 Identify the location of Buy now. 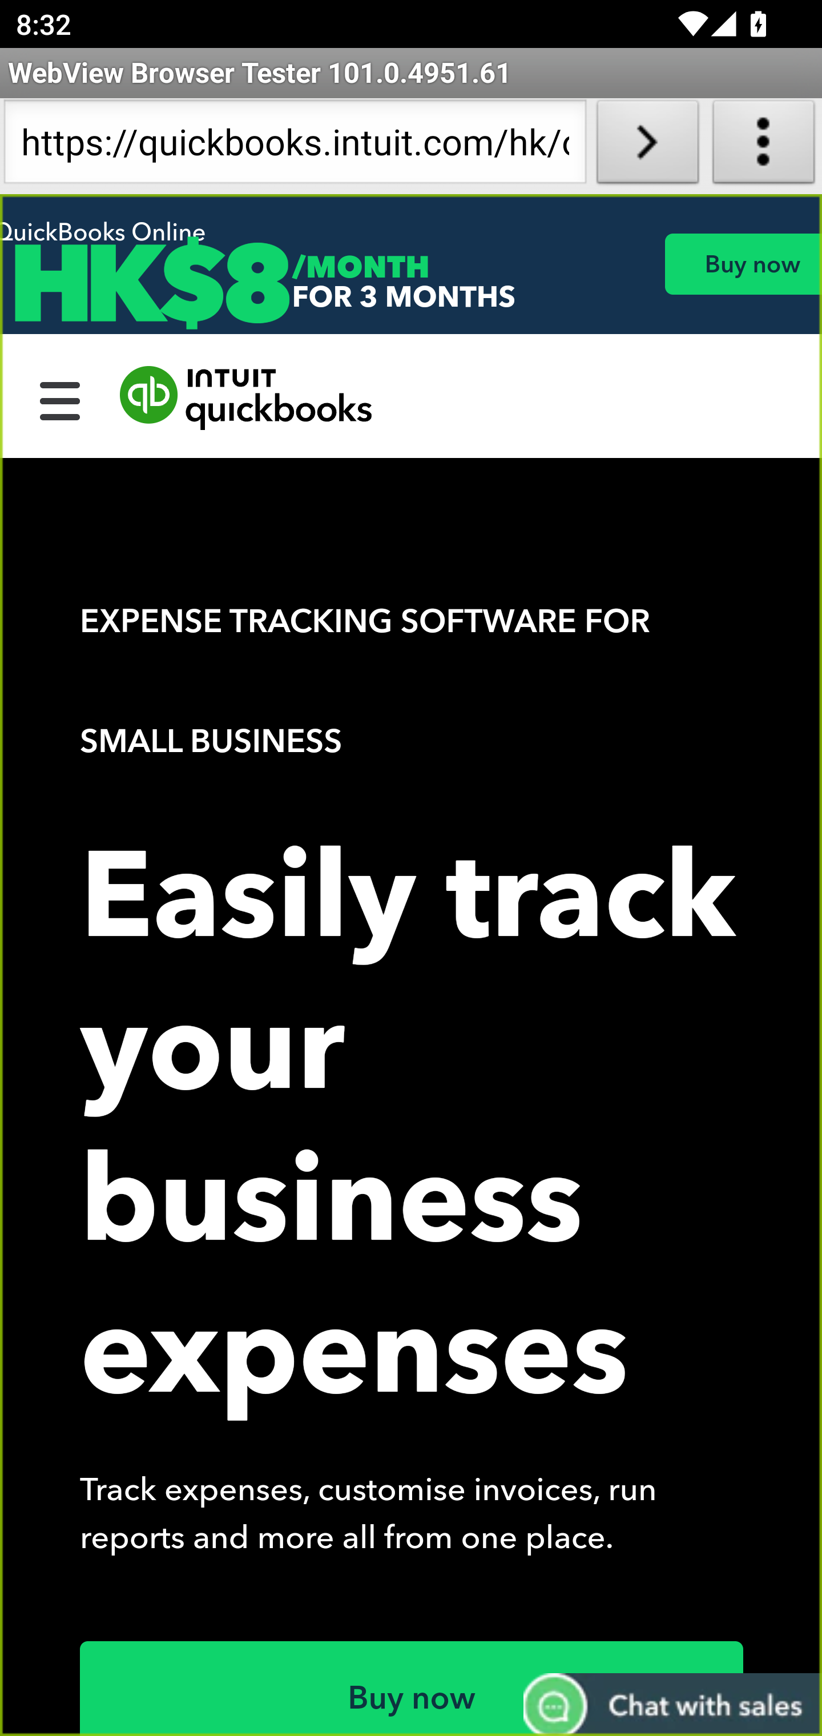
(412, 1688).